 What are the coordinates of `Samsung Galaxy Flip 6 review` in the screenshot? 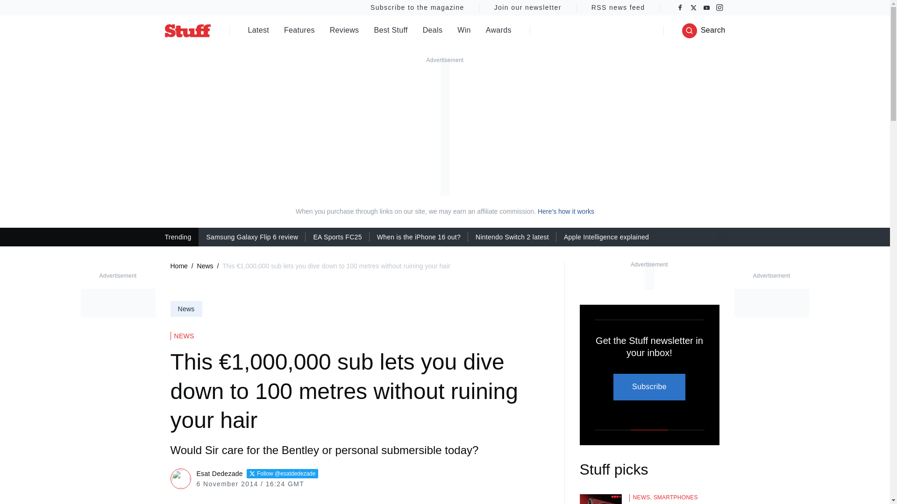 It's located at (252, 237).